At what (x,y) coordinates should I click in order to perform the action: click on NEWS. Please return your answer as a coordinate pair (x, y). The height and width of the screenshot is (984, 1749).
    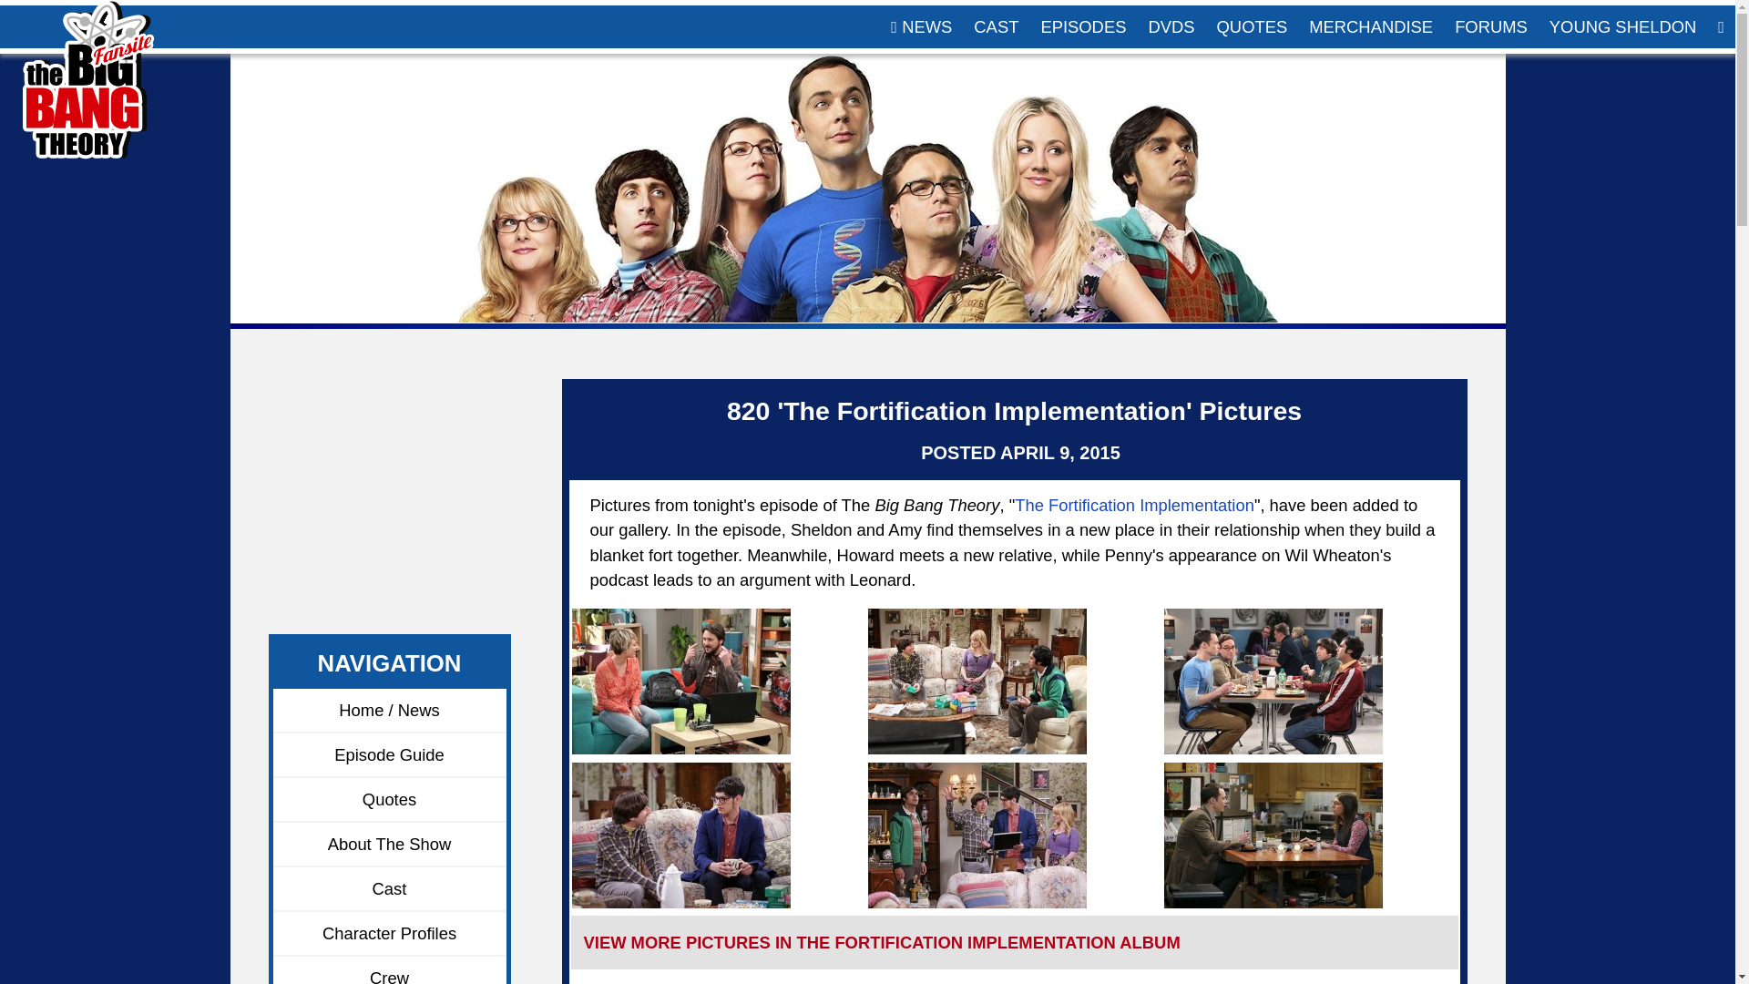
    Looking at the image, I should click on (921, 26).